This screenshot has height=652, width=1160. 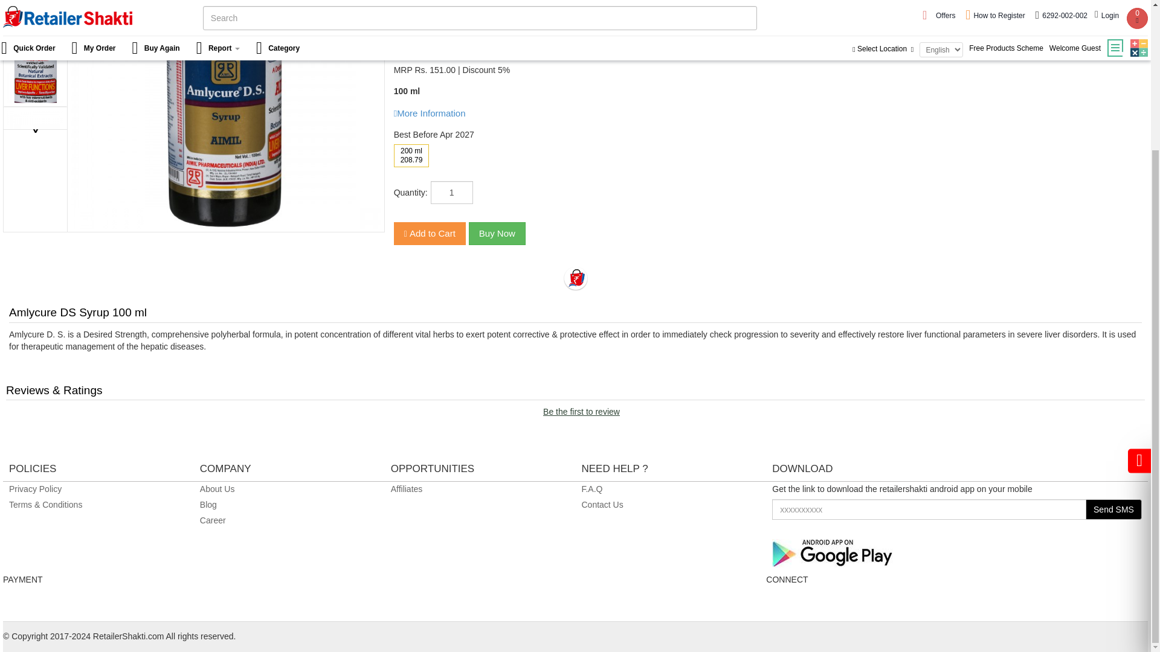 I want to click on 1, so click(x=452, y=193).